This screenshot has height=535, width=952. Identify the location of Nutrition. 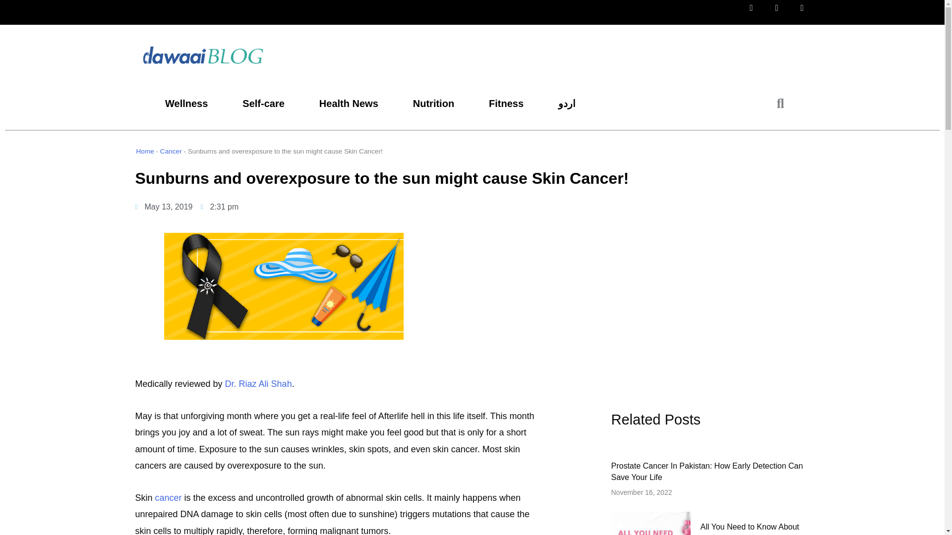
(433, 103).